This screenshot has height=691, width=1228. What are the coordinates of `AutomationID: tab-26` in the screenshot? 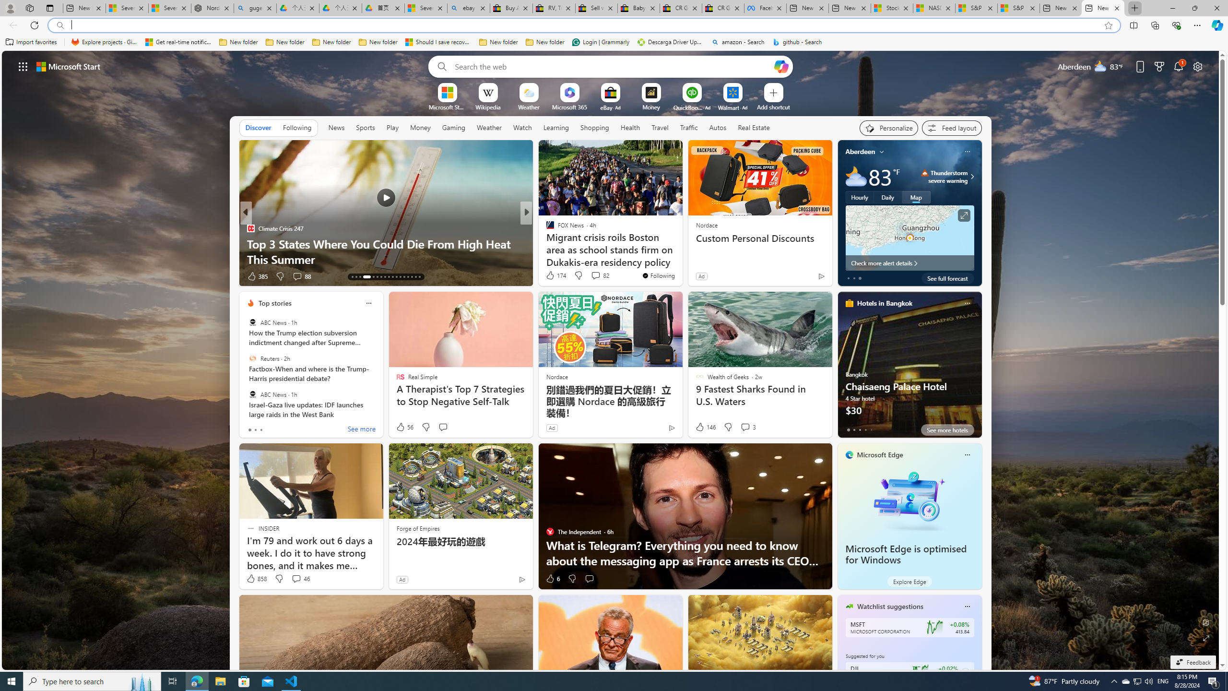 It's located at (408, 277).